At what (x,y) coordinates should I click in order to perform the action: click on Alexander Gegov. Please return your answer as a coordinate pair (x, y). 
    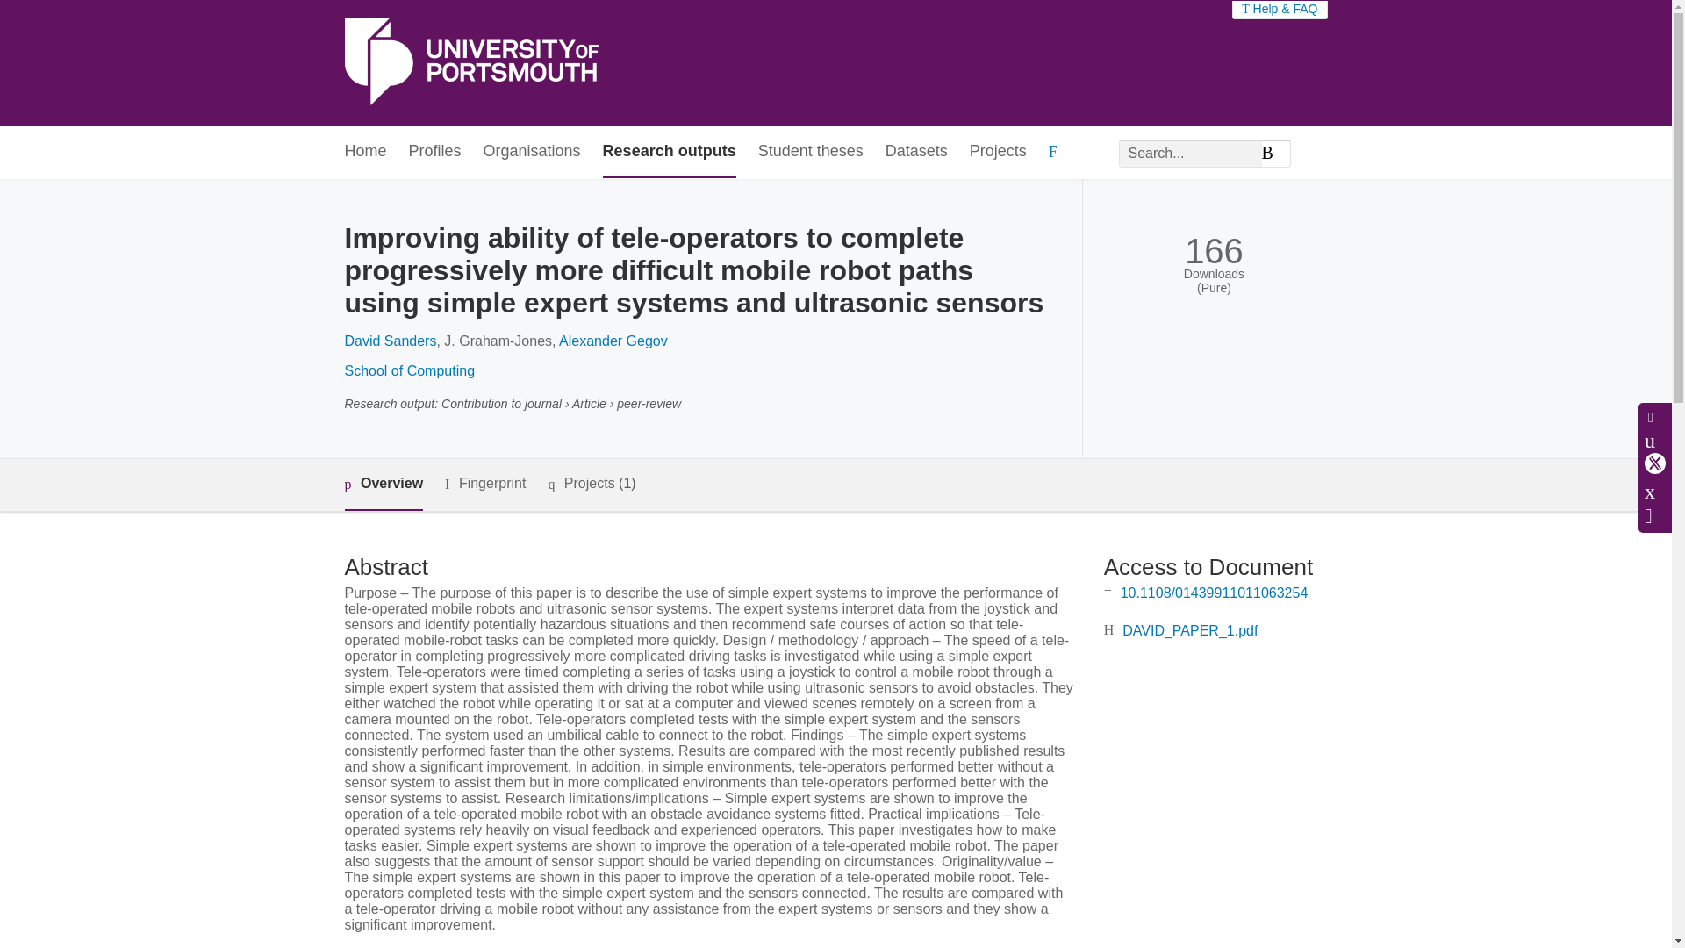
    Looking at the image, I should click on (613, 341).